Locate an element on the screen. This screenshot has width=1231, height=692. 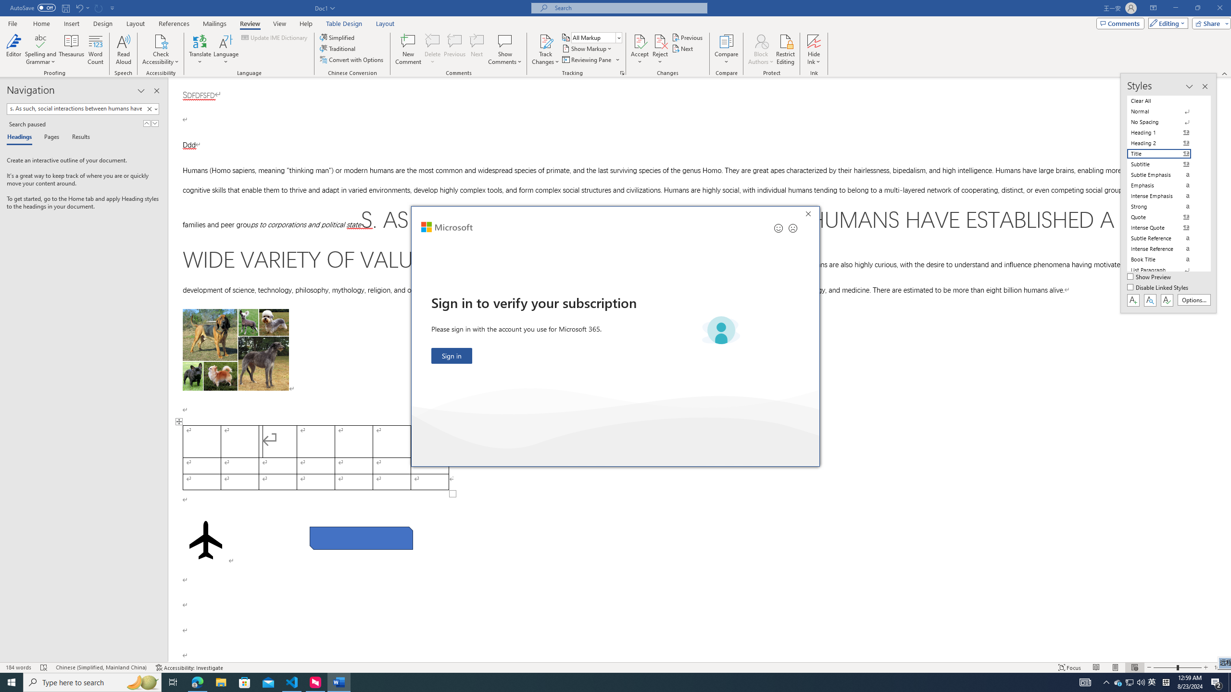
Reject is located at coordinates (660, 49).